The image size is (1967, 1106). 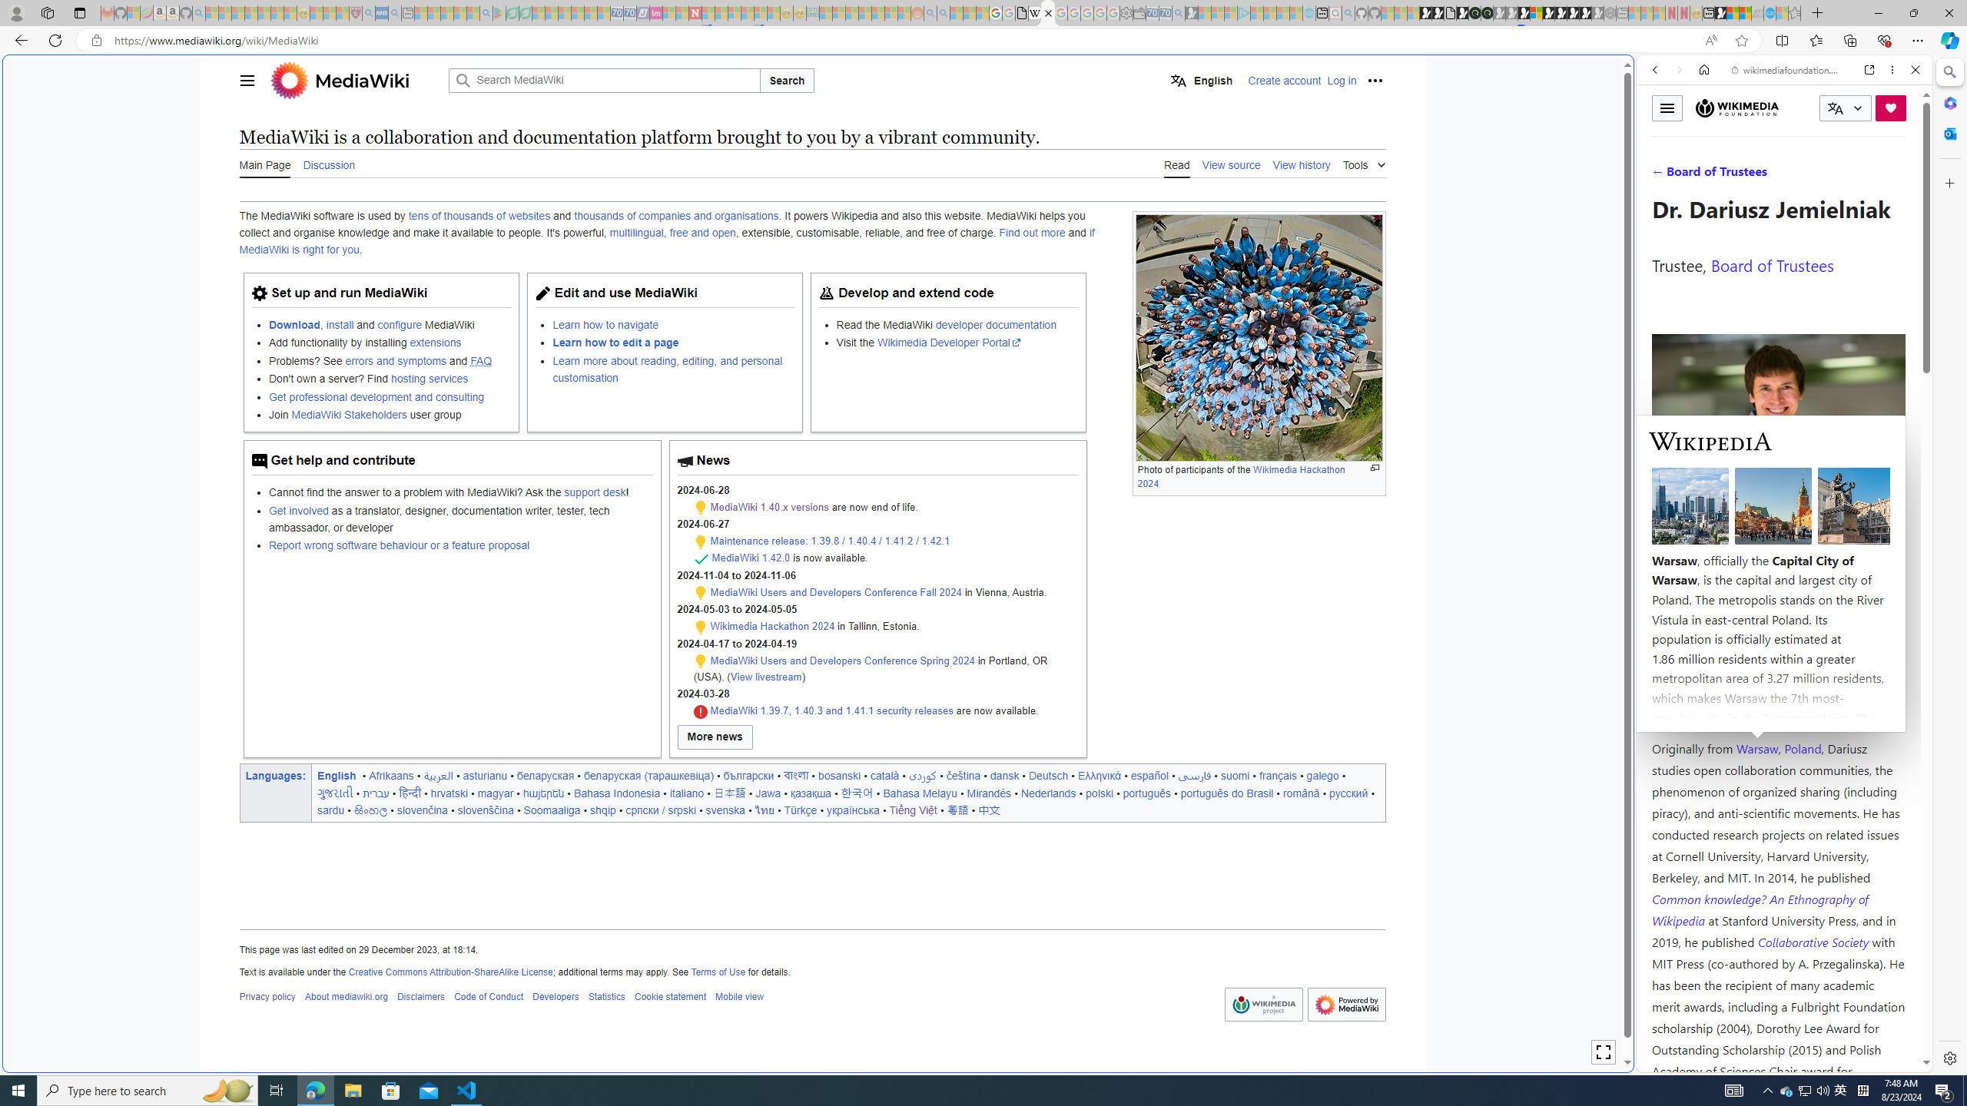 What do you see at coordinates (1302, 163) in the screenshot?
I see `View history` at bounding box center [1302, 163].